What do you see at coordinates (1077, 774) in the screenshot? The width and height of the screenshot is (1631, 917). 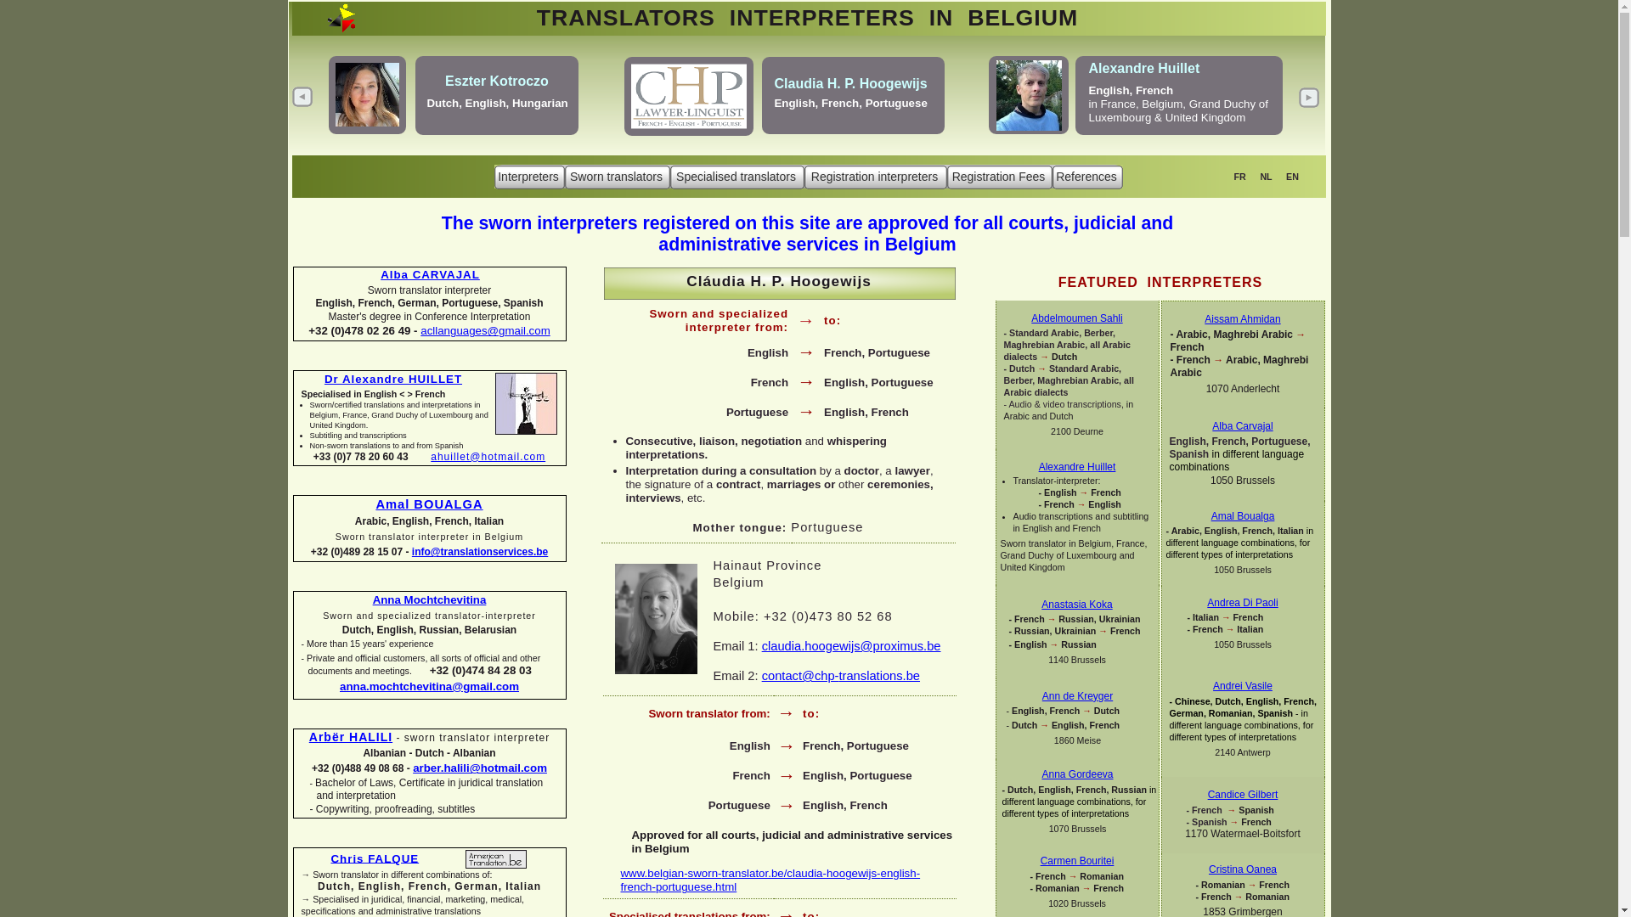 I see `Anna Gordeeva` at bounding box center [1077, 774].